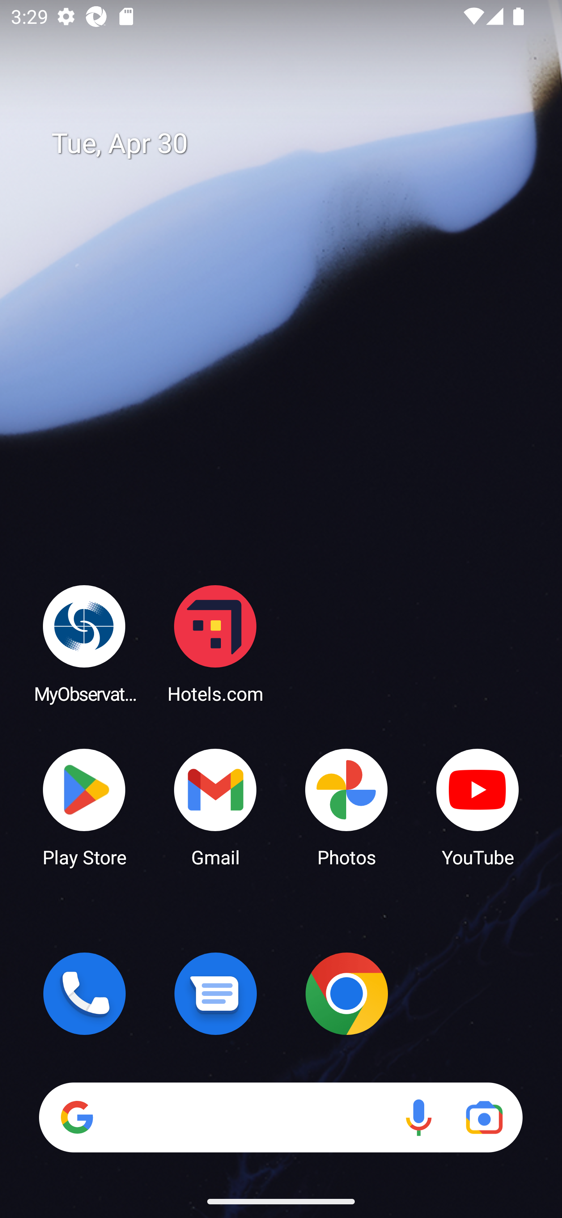 This screenshot has width=562, height=1218. What do you see at coordinates (215, 994) in the screenshot?
I see `Messages` at bounding box center [215, 994].